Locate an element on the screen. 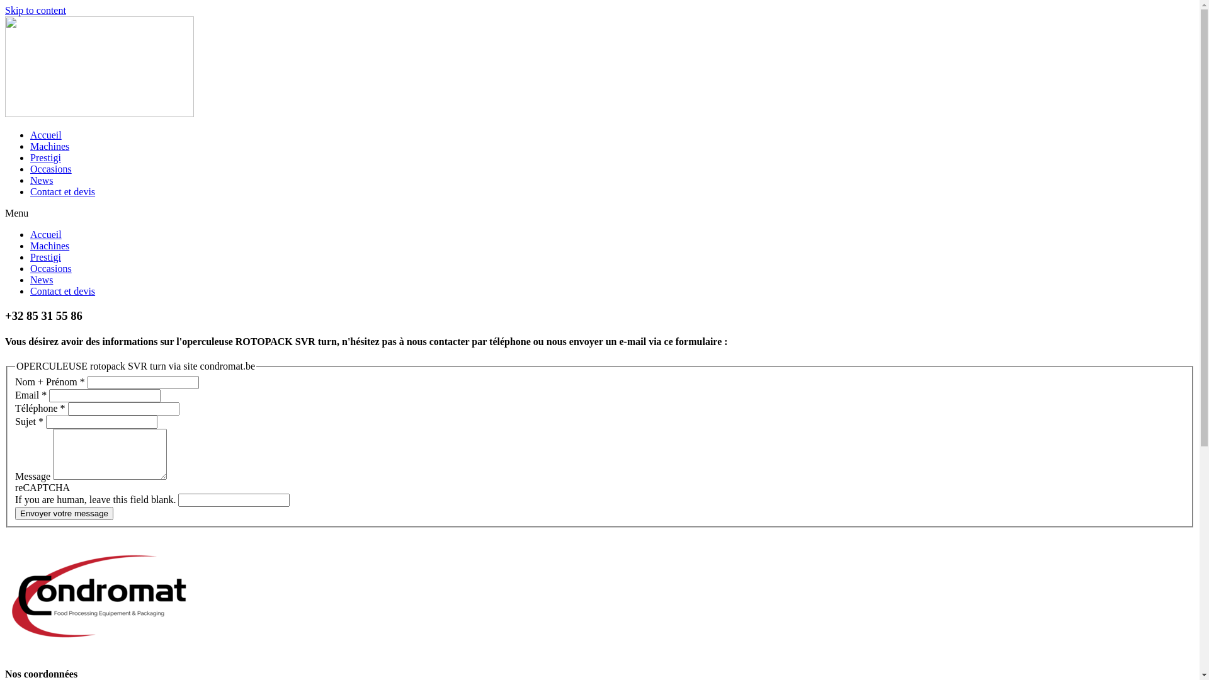 Image resolution: width=1209 pixels, height=680 pixels. Prestigi is located at coordinates (45, 257).